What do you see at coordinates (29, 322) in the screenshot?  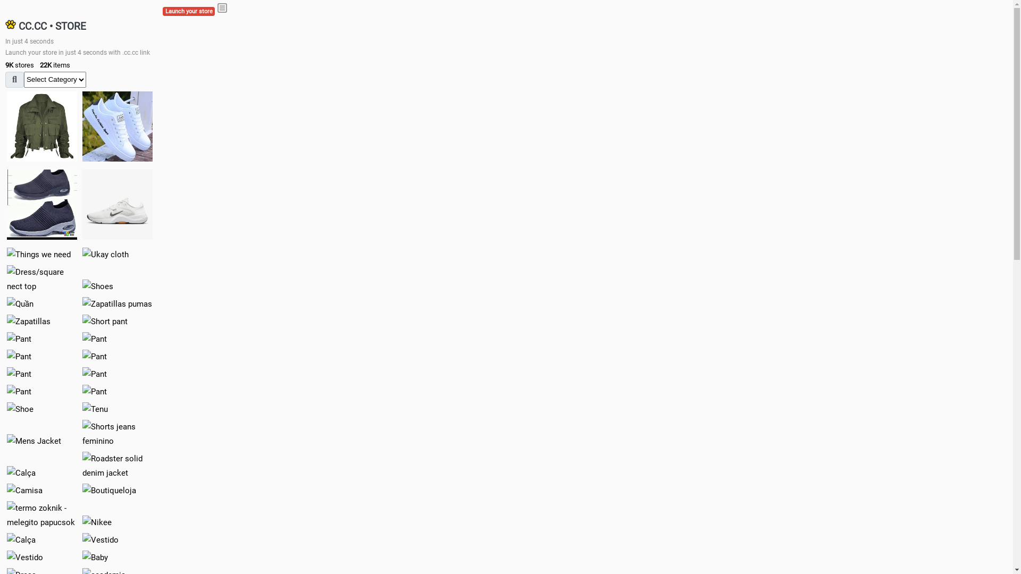 I see `Zapatillas` at bounding box center [29, 322].